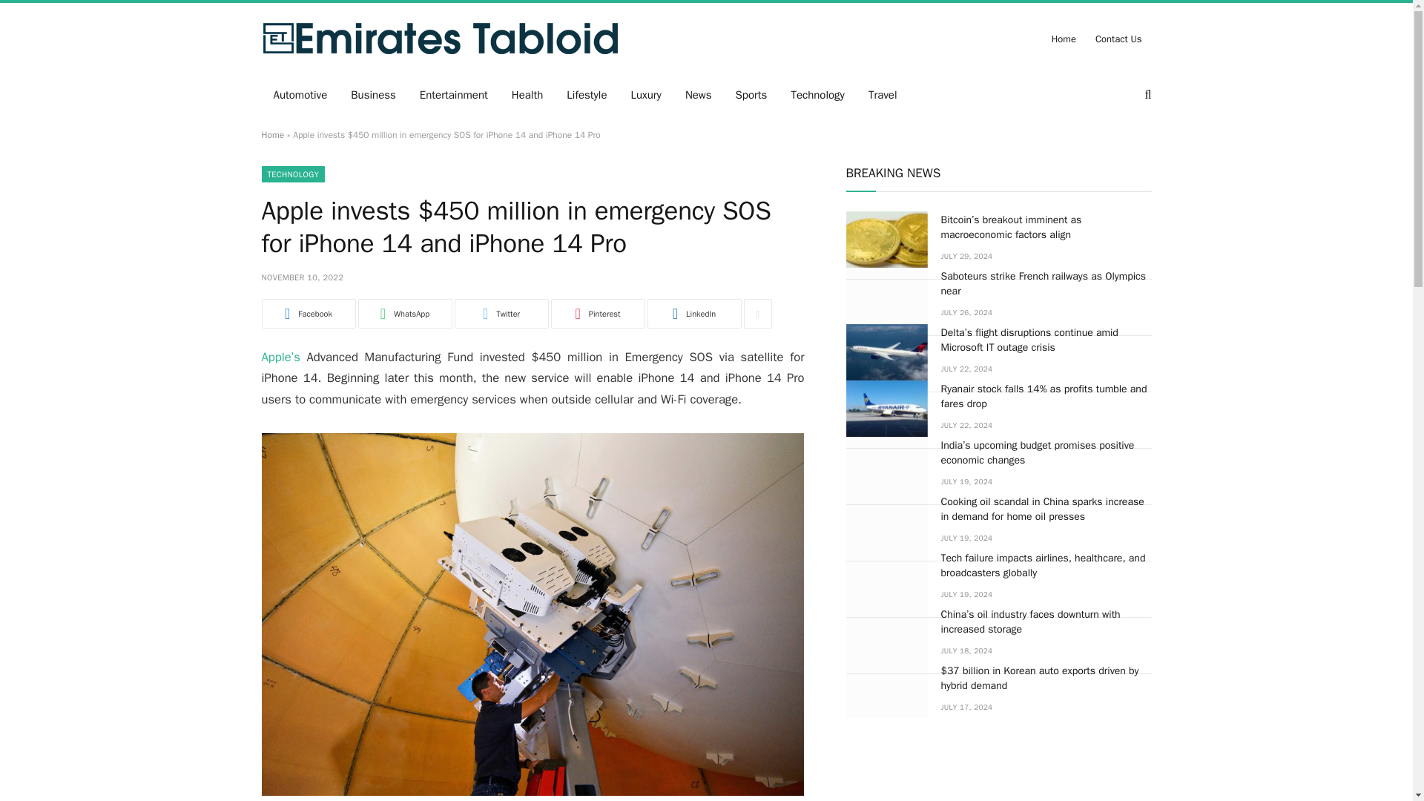  Describe the element at coordinates (693, 313) in the screenshot. I see `LinkedIn` at that location.